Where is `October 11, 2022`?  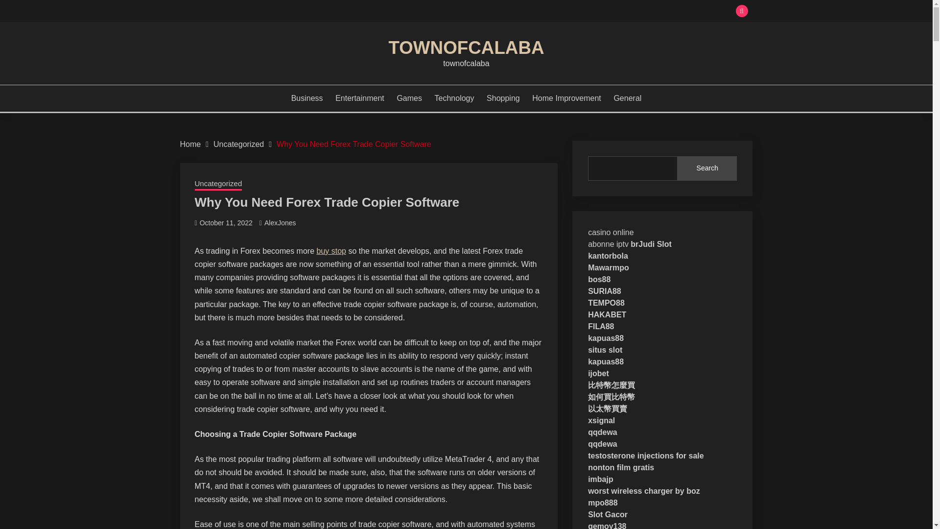
October 11, 2022 is located at coordinates (226, 223).